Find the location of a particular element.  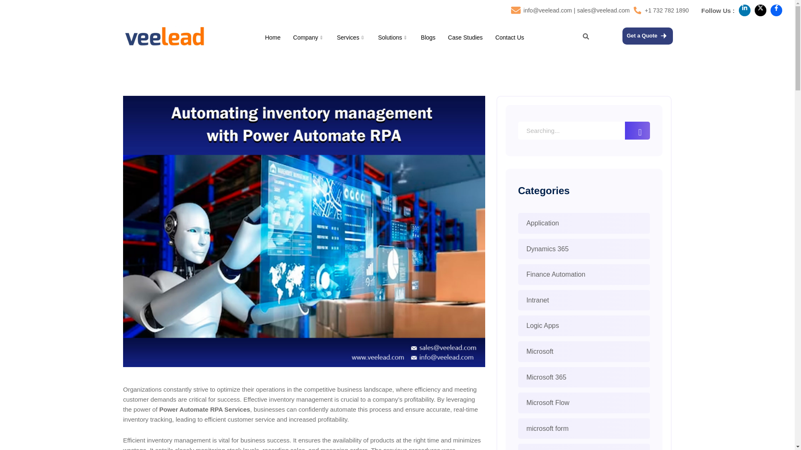

search-button is located at coordinates (586, 36).